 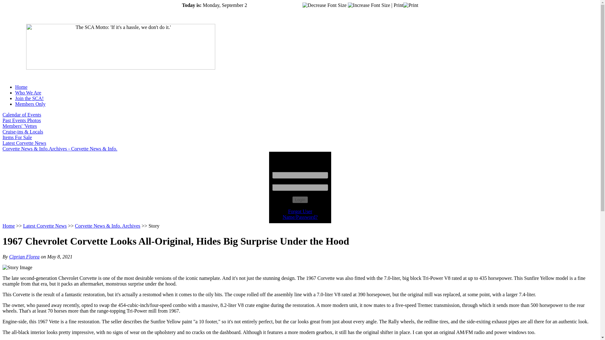 What do you see at coordinates (325, 5) in the screenshot?
I see `Decrease Font Size` at bounding box center [325, 5].